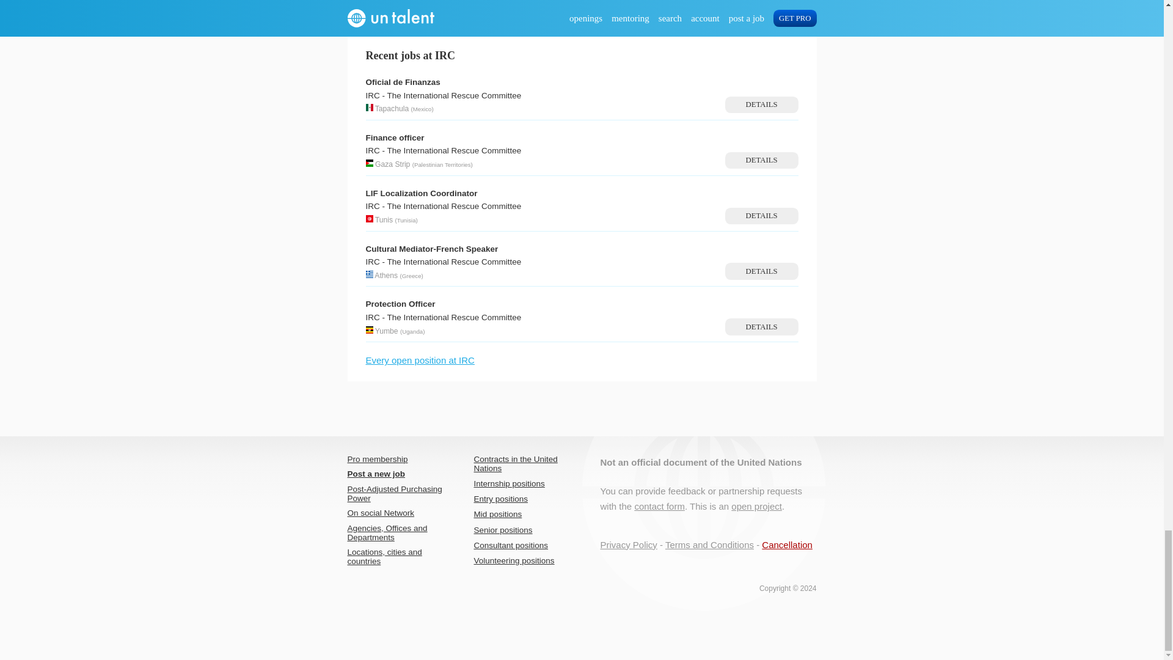 Image resolution: width=1173 pixels, height=660 pixels. Describe the element at coordinates (615, 1) in the screenshot. I see `rescue.org` at that location.